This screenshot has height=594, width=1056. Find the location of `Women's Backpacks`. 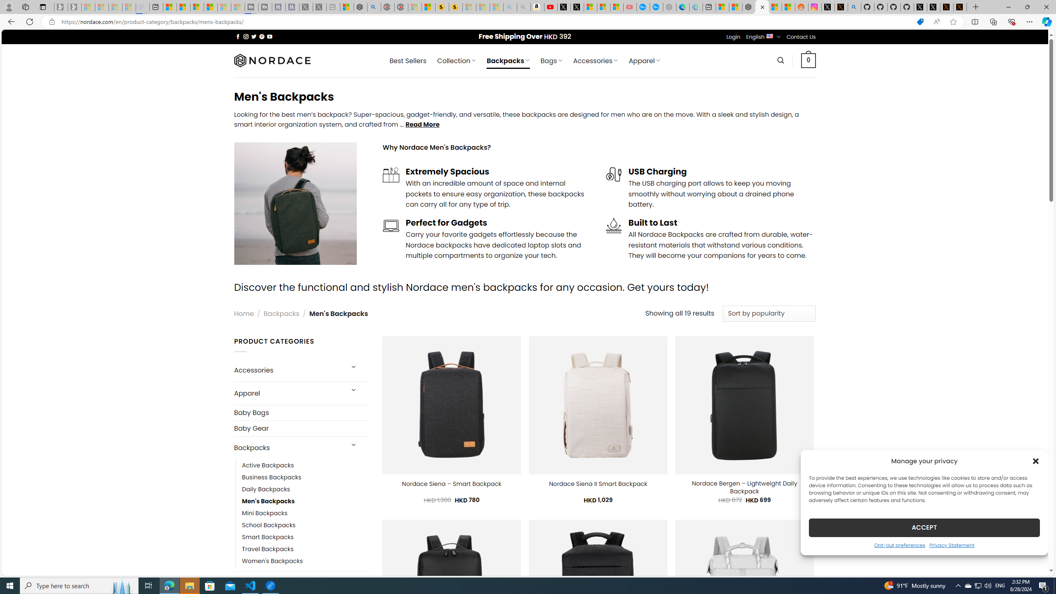

Women's Backpacks is located at coordinates (272, 561).